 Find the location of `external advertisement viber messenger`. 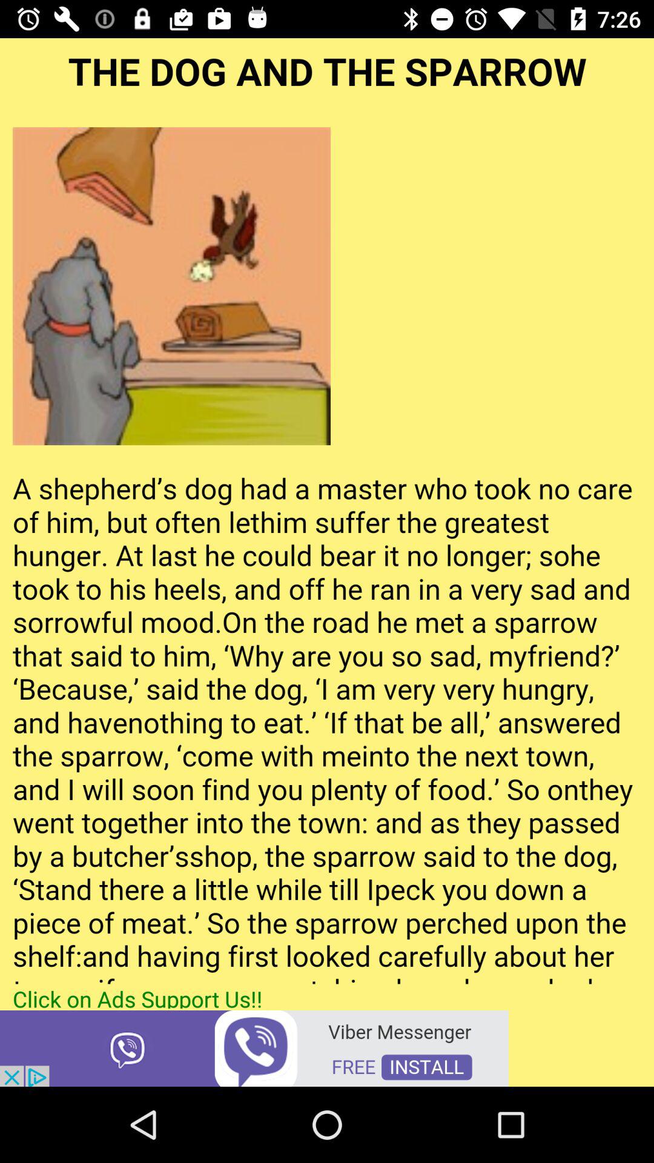

external advertisement viber messenger is located at coordinates (254, 1048).